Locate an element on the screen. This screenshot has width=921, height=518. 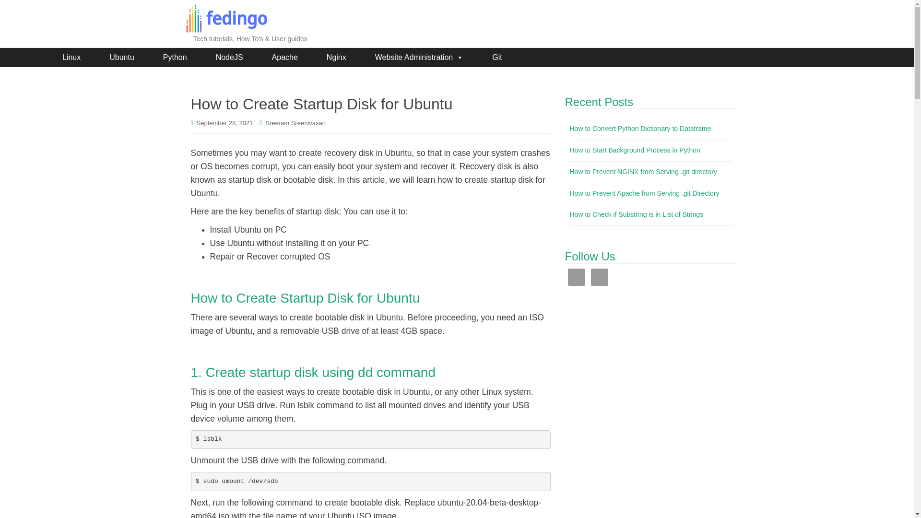
Ubuntu is located at coordinates (121, 58).